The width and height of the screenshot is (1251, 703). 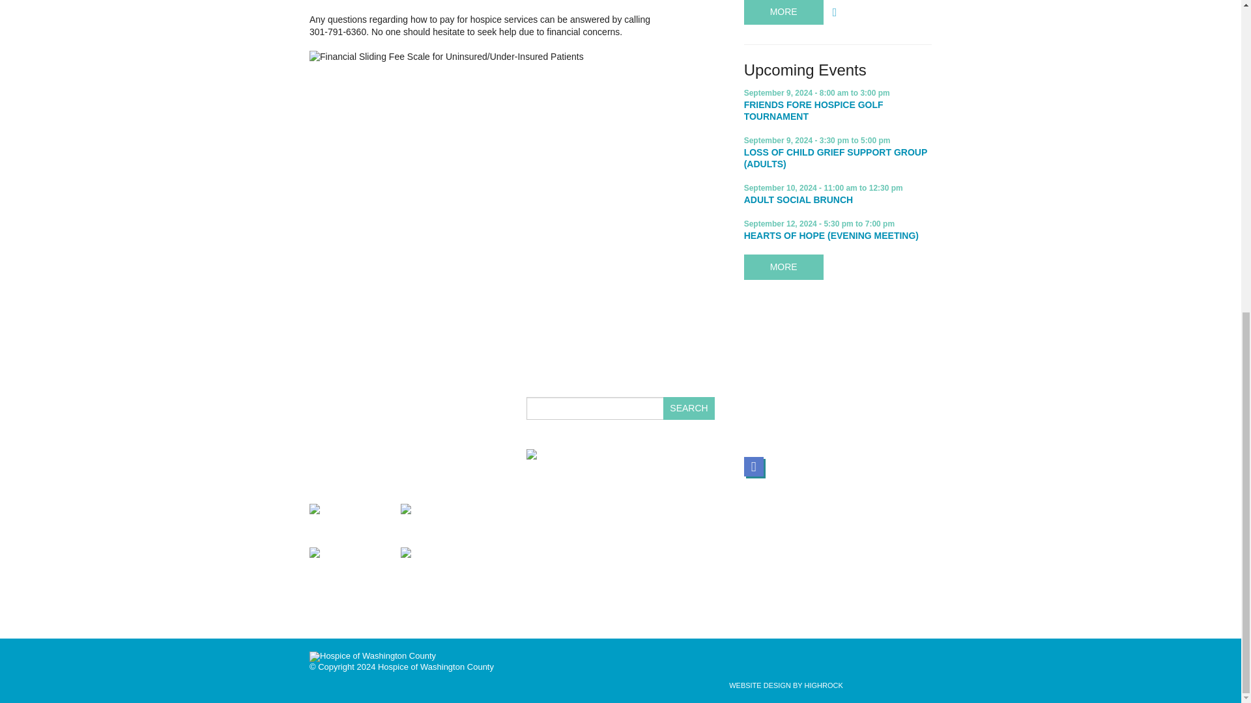 What do you see at coordinates (620, 408) in the screenshot?
I see `Enter the terms you wish to search for.` at bounding box center [620, 408].